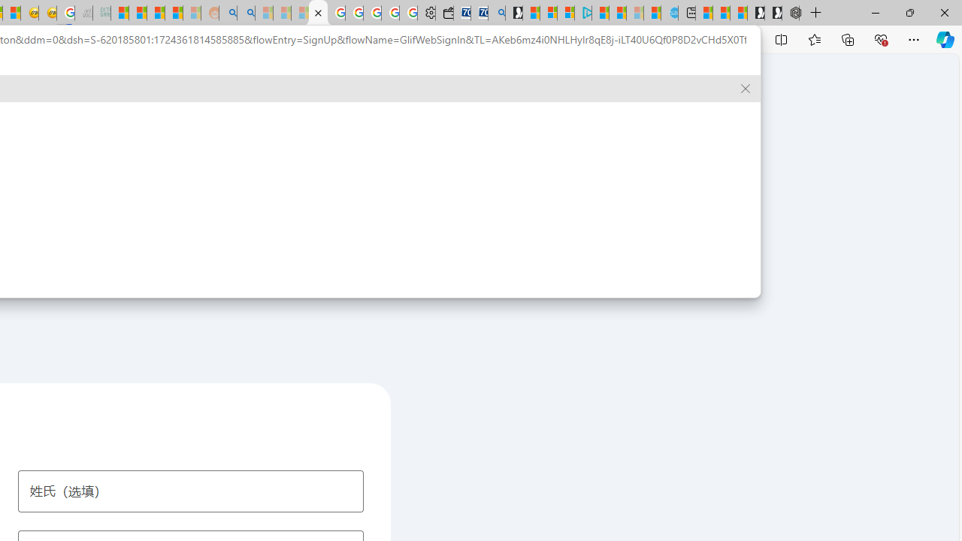 The width and height of the screenshot is (962, 541). I want to click on Utah sues federal government - Search, so click(247, 14).